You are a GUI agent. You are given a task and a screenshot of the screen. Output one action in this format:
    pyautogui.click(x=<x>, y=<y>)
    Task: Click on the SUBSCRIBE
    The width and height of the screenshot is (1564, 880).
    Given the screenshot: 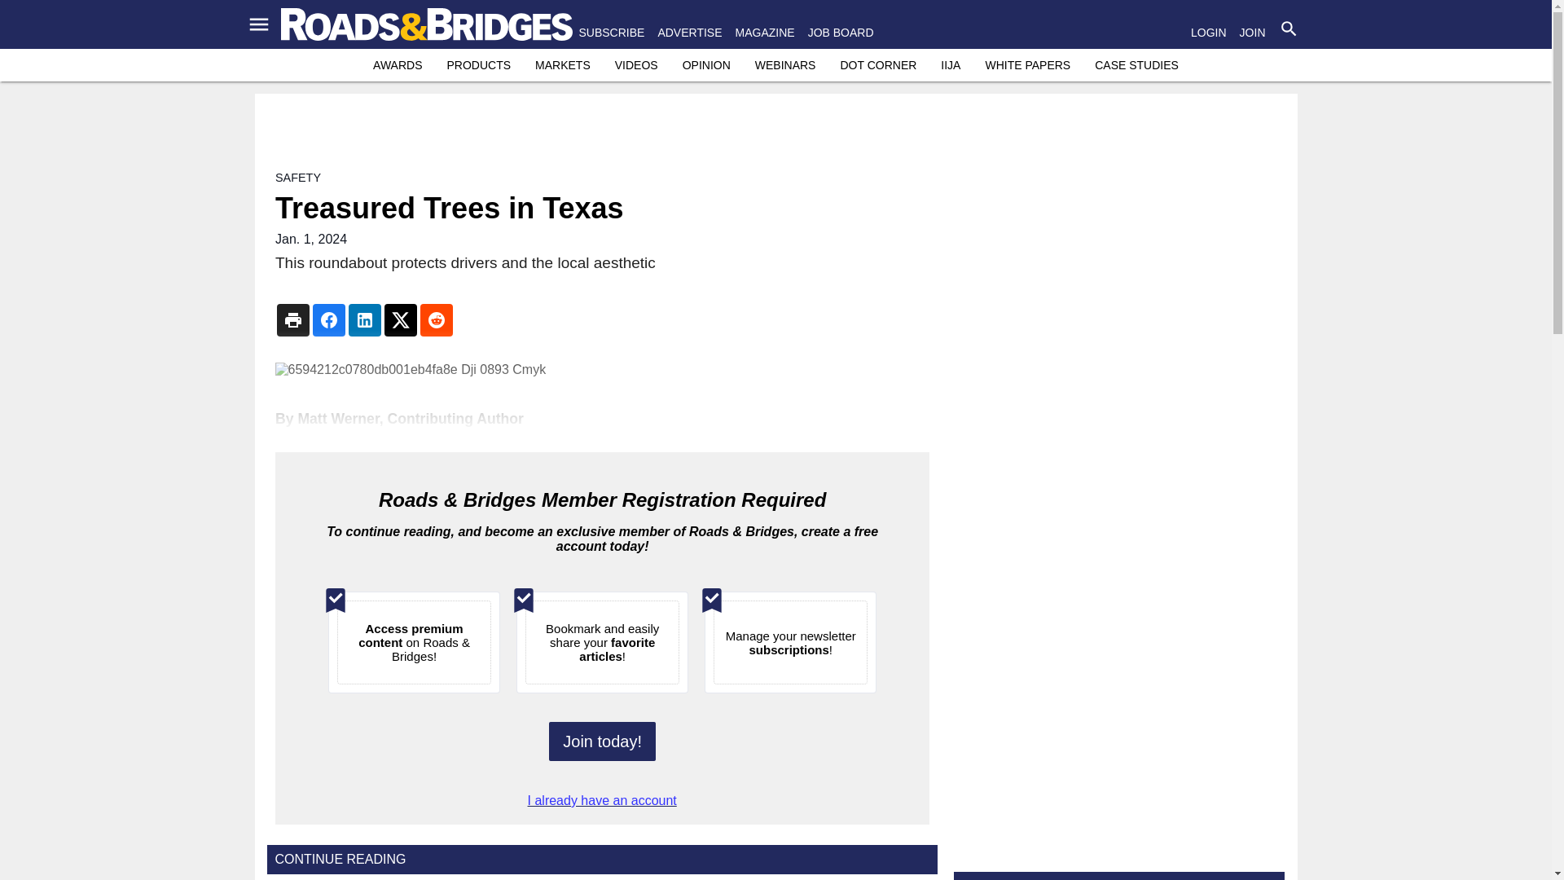 What is the action you would take?
    pyautogui.click(x=611, y=33)
    